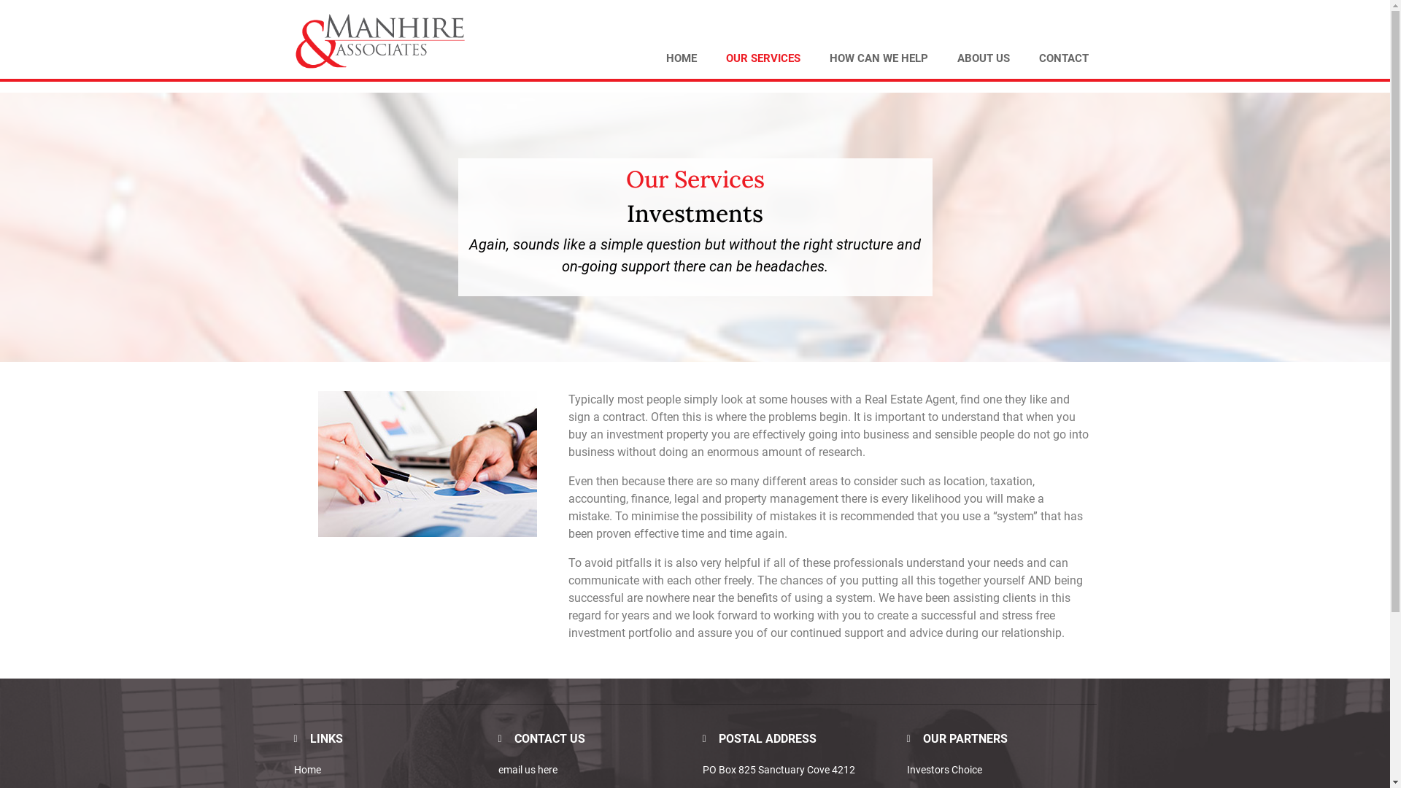 This screenshot has width=1401, height=788. What do you see at coordinates (1064, 58) in the screenshot?
I see `CONTACT` at bounding box center [1064, 58].